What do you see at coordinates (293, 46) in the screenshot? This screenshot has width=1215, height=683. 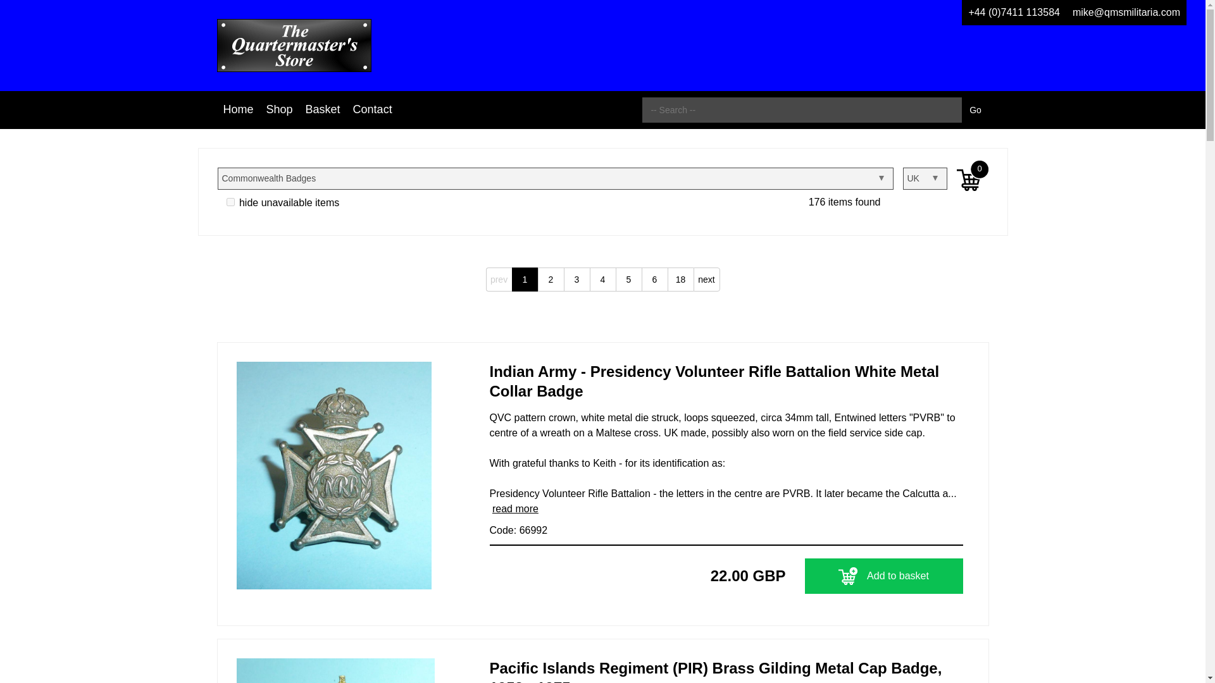 I see `Logo` at bounding box center [293, 46].